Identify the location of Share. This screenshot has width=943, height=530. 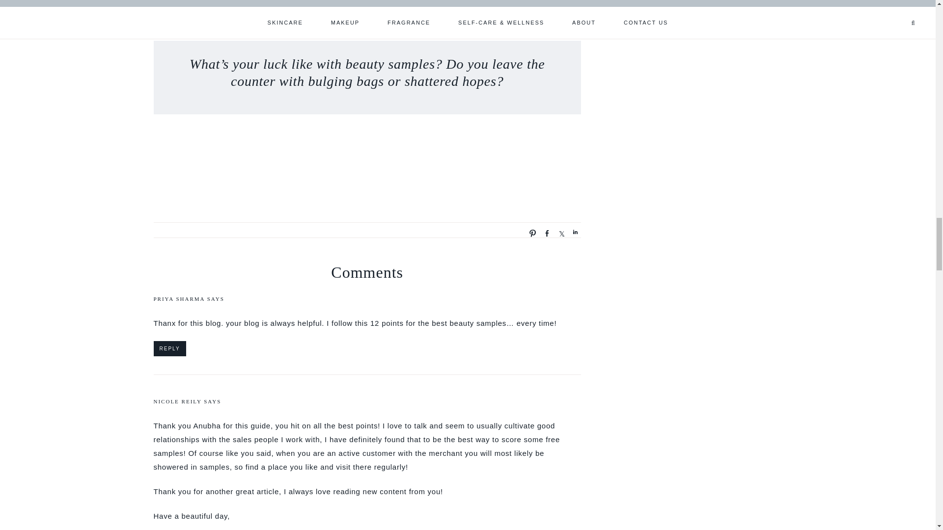
(558, 233).